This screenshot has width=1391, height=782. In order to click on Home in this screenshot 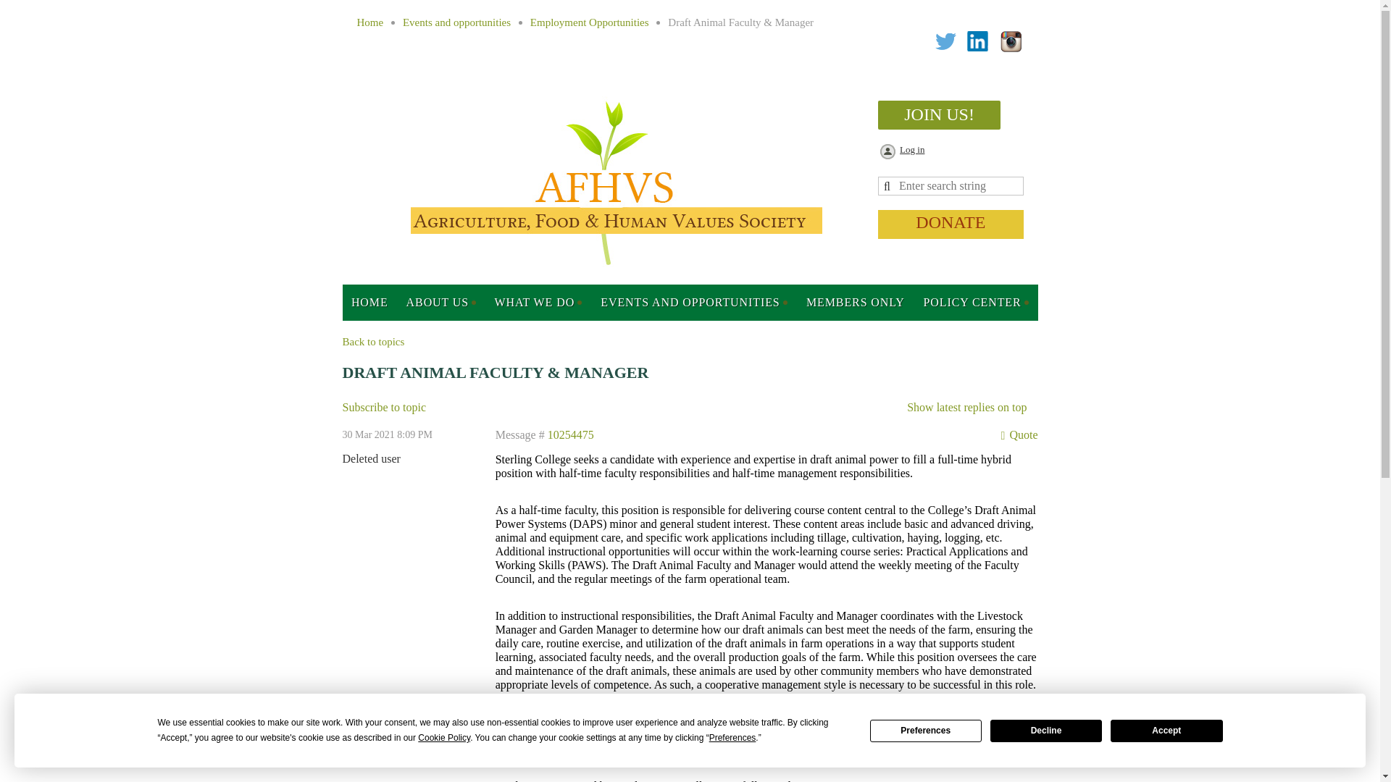, I will do `click(369, 22)`.